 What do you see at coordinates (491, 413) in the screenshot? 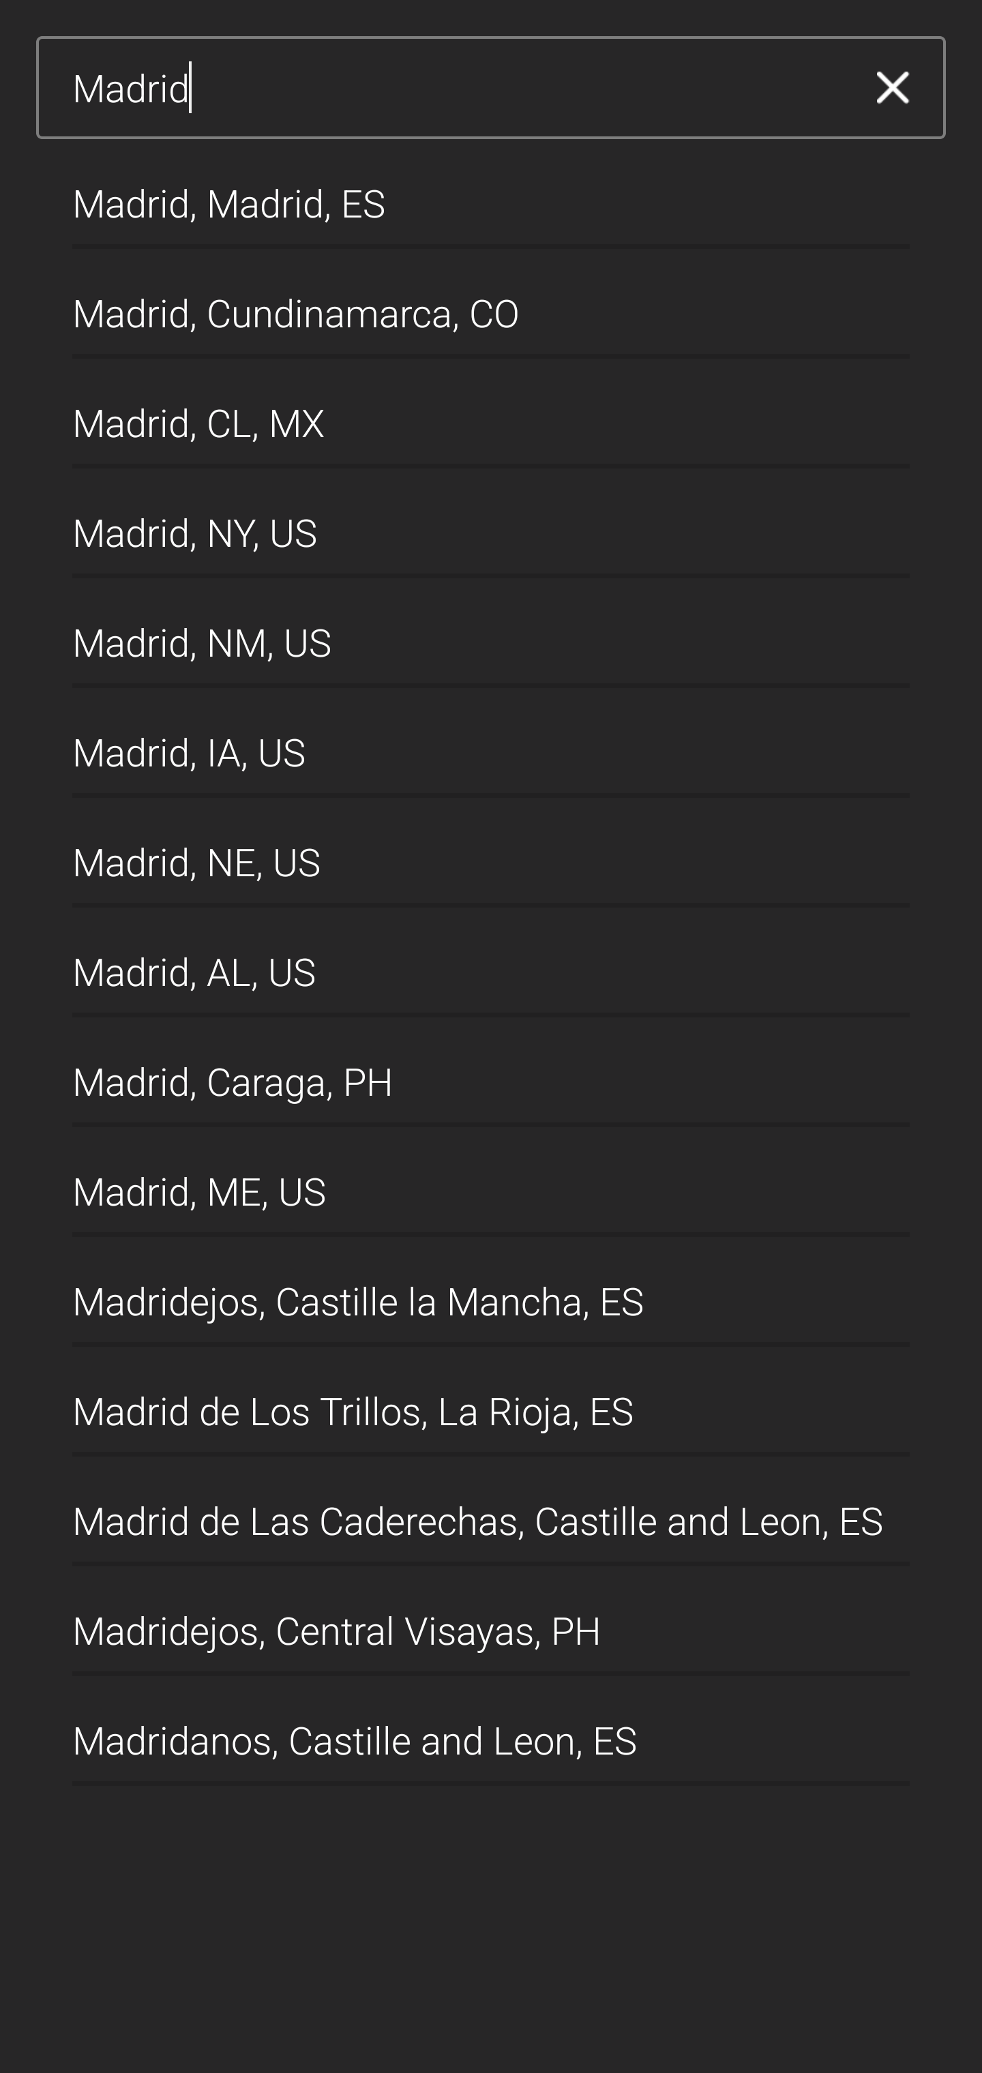
I see `Madrid, CL, MX` at bounding box center [491, 413].